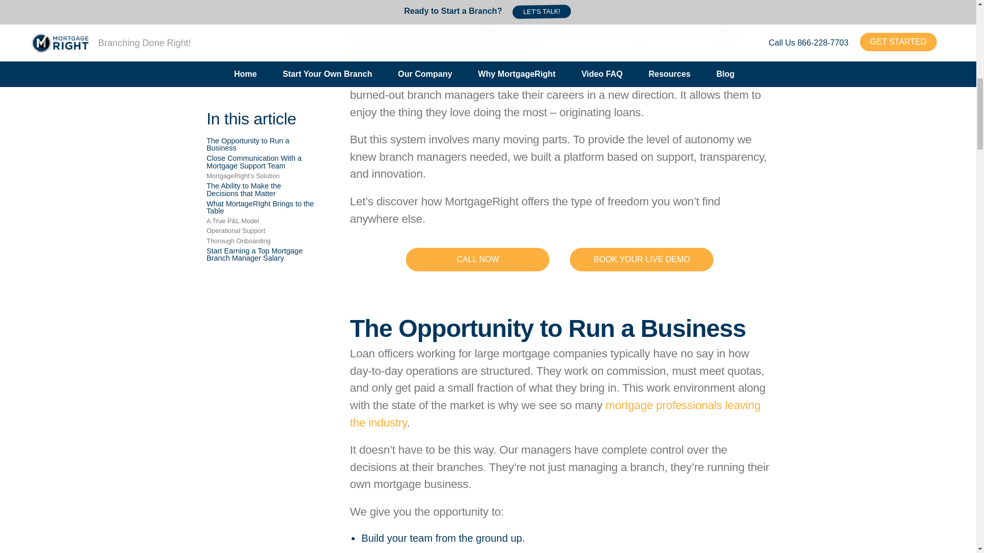 This screenshot has width=984, height=553. What do you see at coordinates (477, 259) in the screenshot?
I see `CALL NOW` at bounding box center [477, 259].